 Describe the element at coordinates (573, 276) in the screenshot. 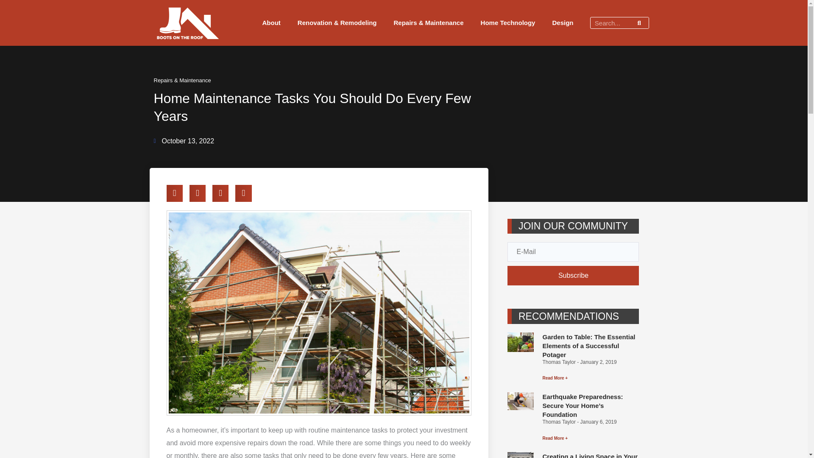

I see `Subscribe` at that location.